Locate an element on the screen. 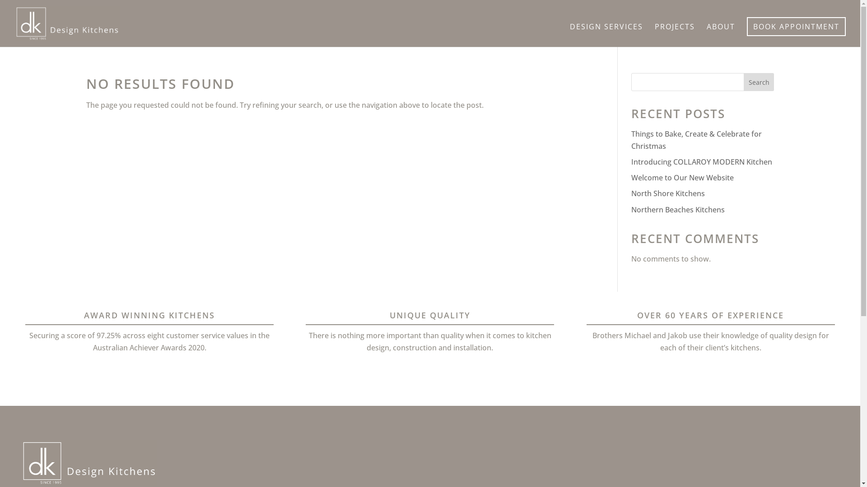 The image size is (867, 487). DK Logo is located at coordinates (89, 463).